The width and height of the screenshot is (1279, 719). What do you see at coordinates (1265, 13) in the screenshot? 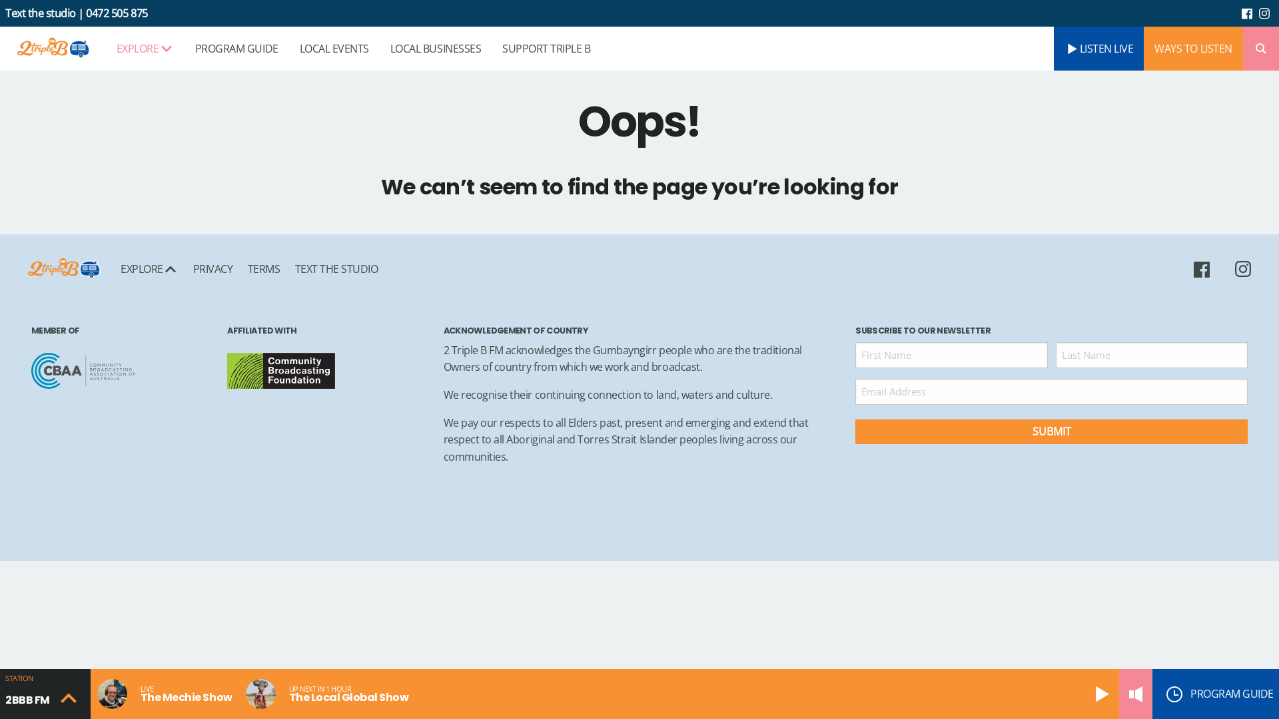
I see ` ` at bounding box center [1265, 13].